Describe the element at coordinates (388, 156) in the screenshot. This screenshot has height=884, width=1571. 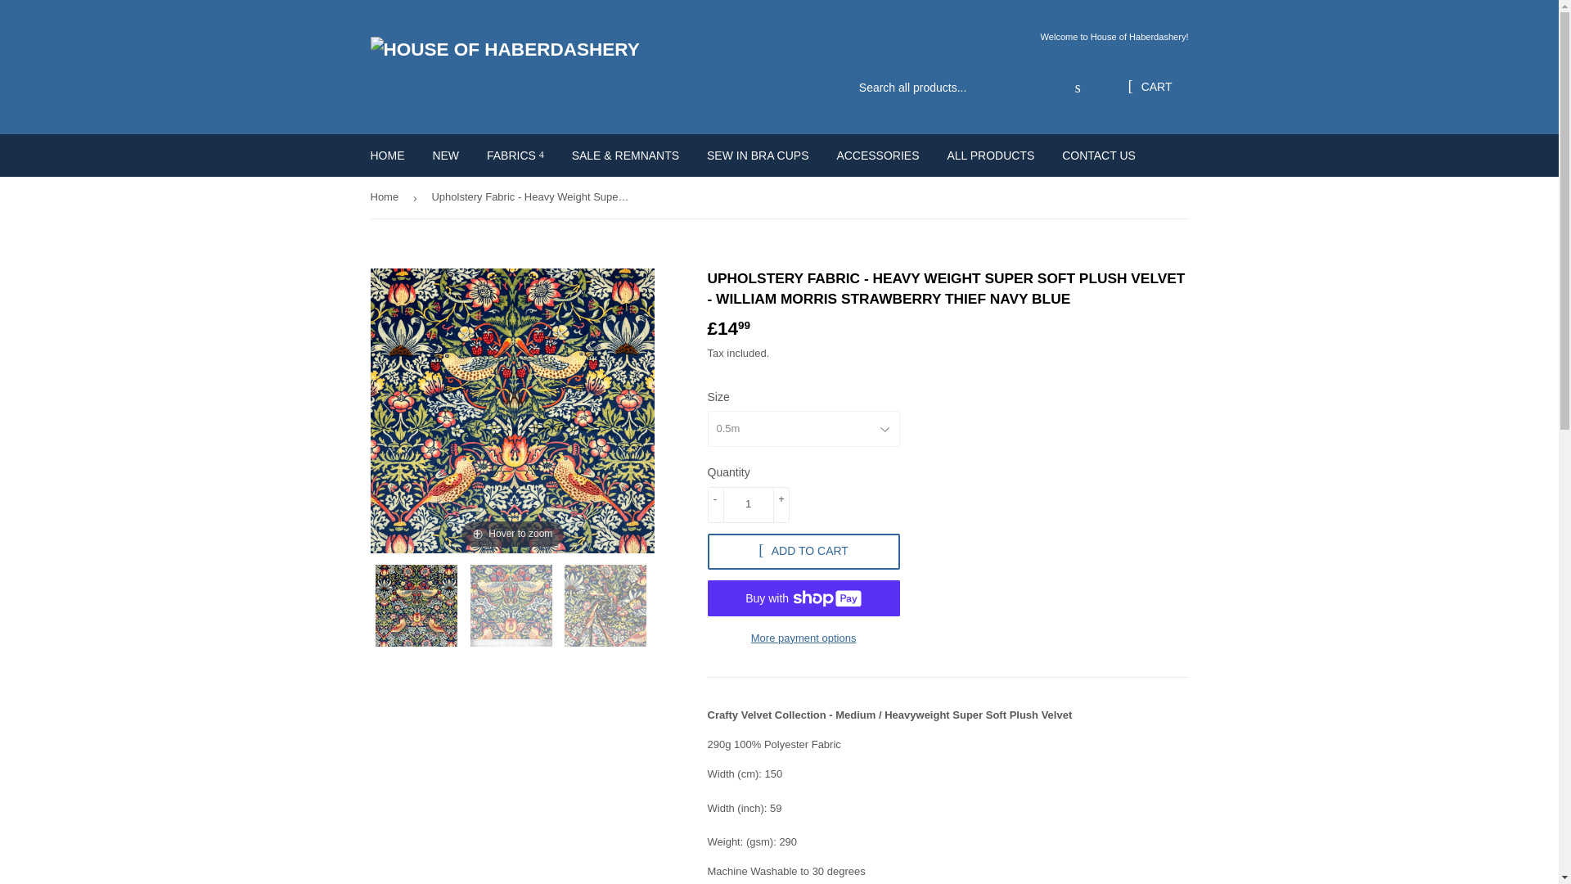
I see `HOME` at that location.